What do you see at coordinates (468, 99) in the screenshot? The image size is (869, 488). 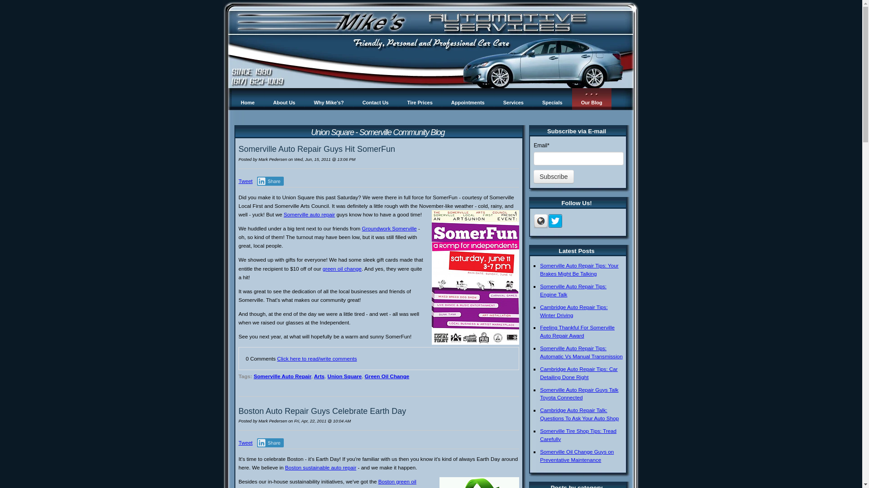 I see `Appointments` at bounding box center [468, 99].